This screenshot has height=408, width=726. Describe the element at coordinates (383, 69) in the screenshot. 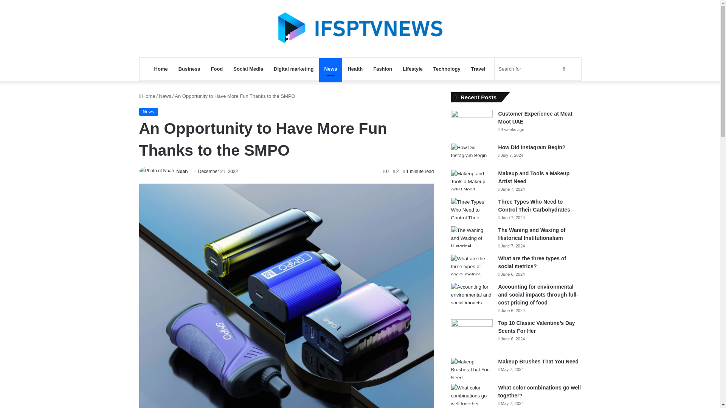

I see `Fashion` at that location.